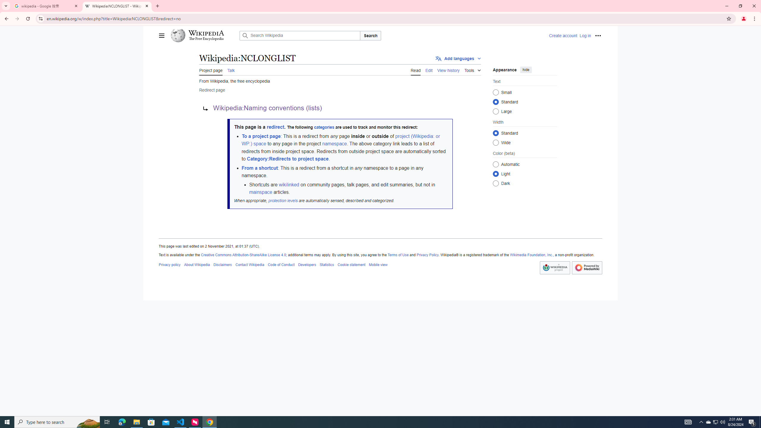  Describe the element at coordinates (267, 108) in the screenshot. I see `Wikipedia:Naming conventions (lists)` at that location.